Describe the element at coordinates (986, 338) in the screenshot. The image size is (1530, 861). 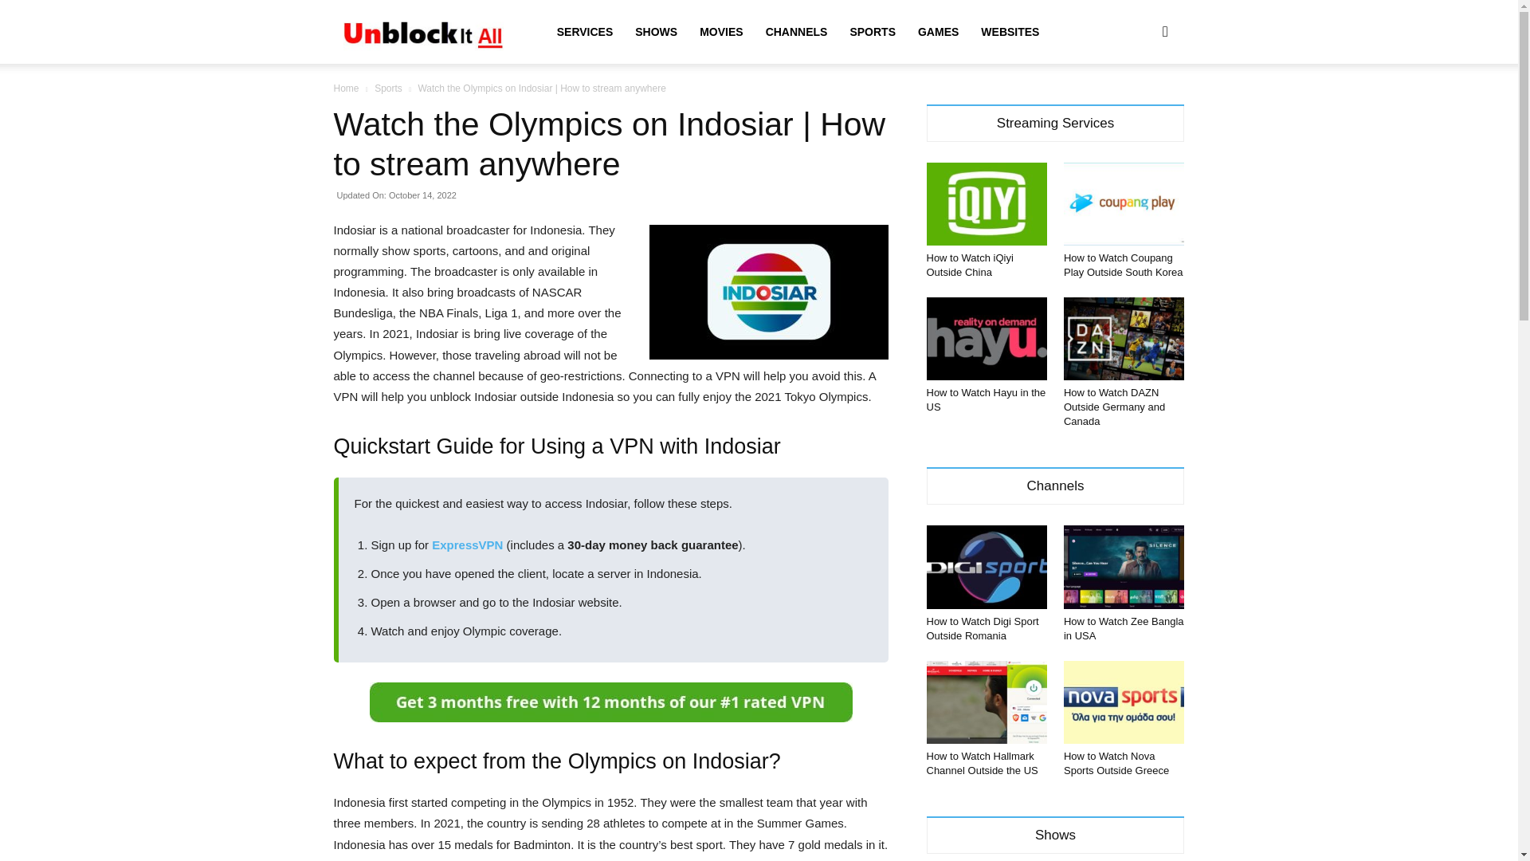
I see `How to Watch Hayu in the US` at that location.